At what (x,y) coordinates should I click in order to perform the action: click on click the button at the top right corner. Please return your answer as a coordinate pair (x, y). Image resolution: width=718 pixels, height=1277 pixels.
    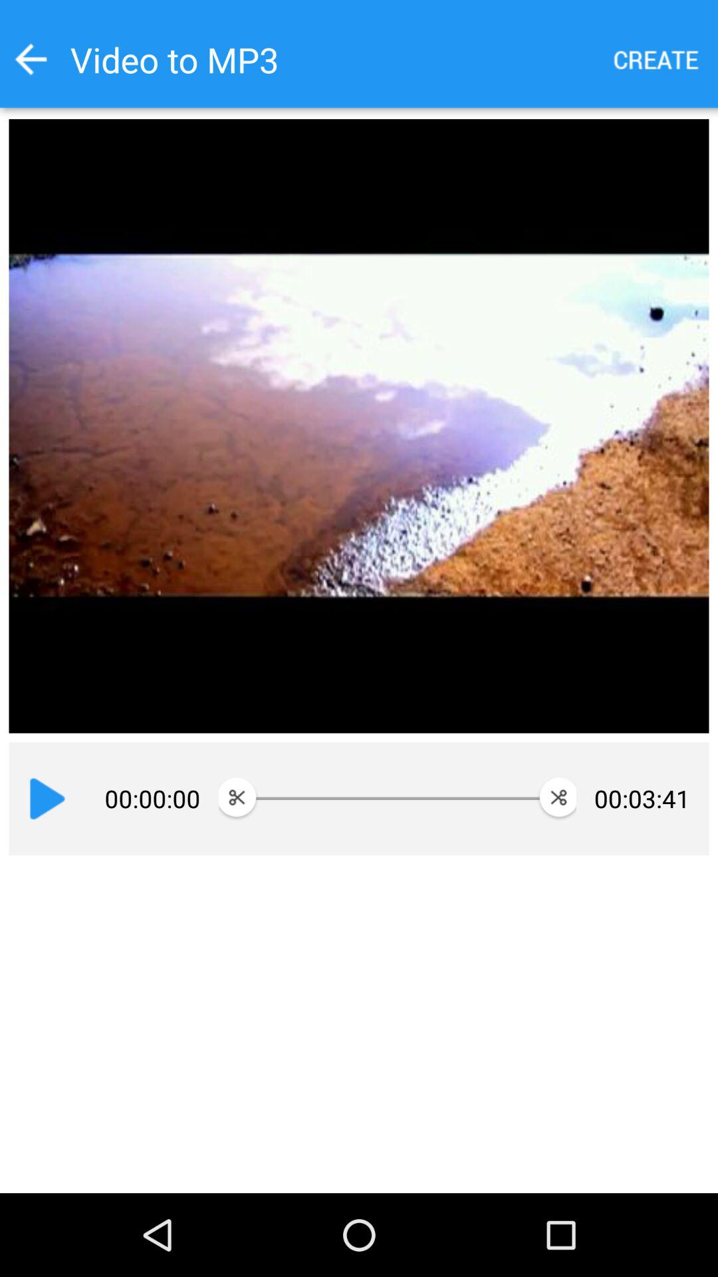
    Looking at the image, I should click on (657, 60).